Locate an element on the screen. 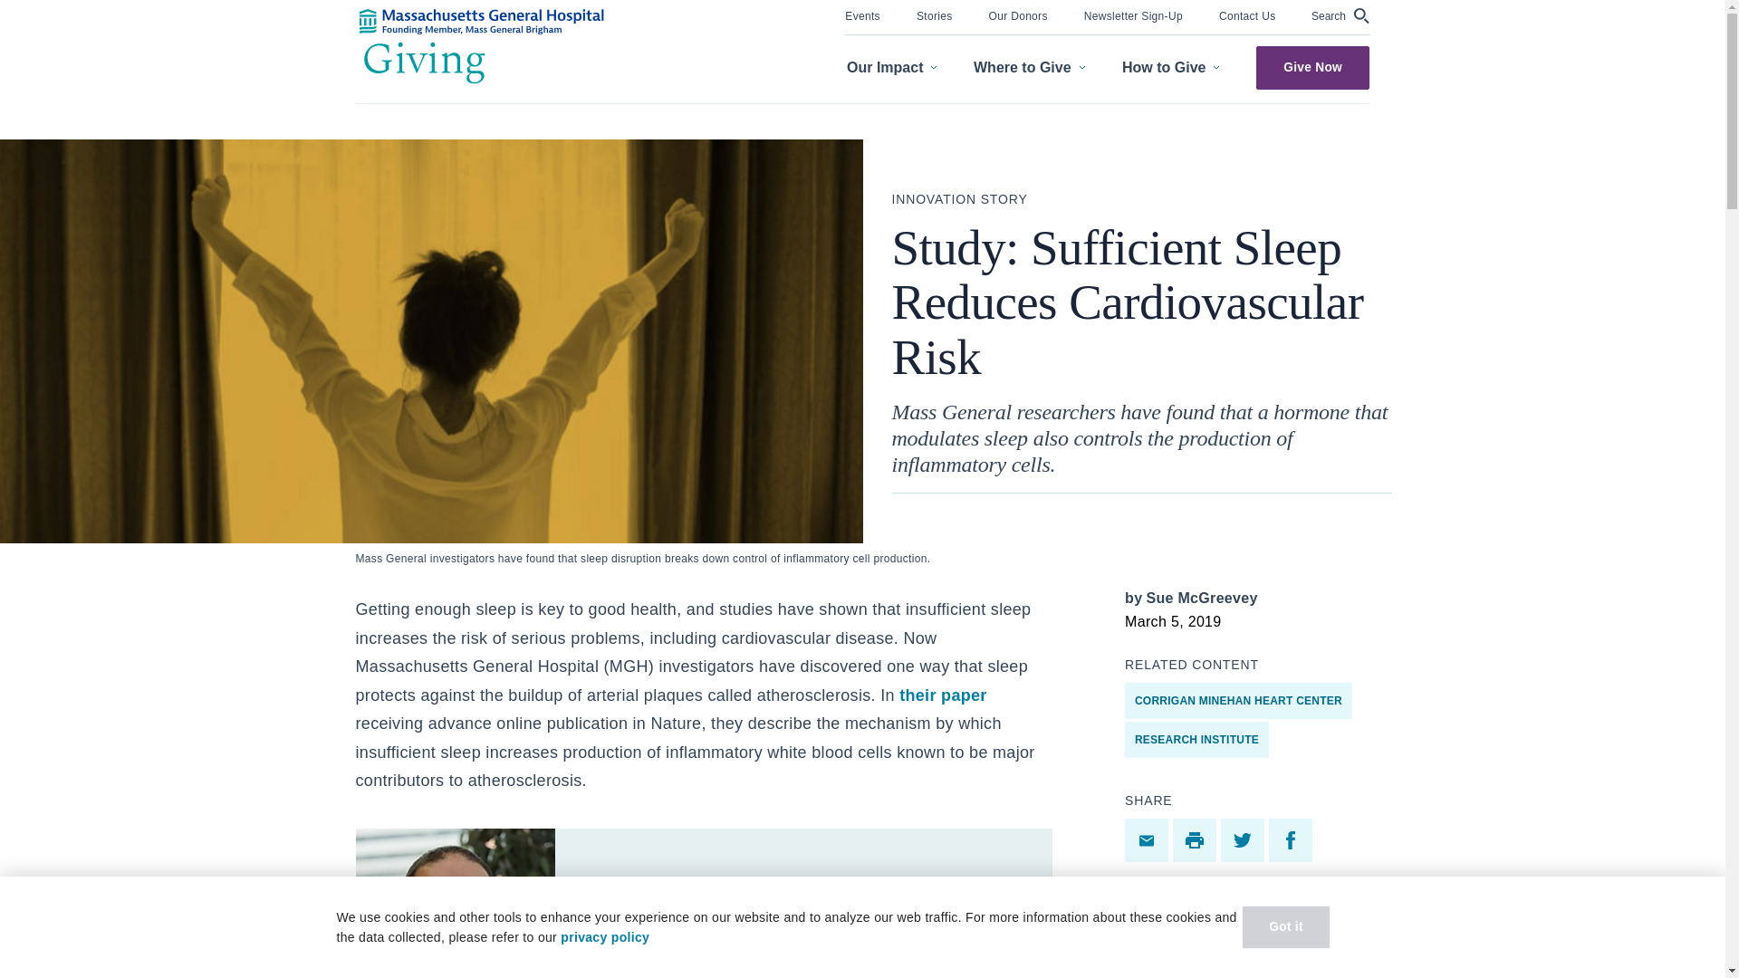 The width and height of the screenshot is (1739, 978). RESEARCH INSTITUTE is located at coordinates (1197, 740).